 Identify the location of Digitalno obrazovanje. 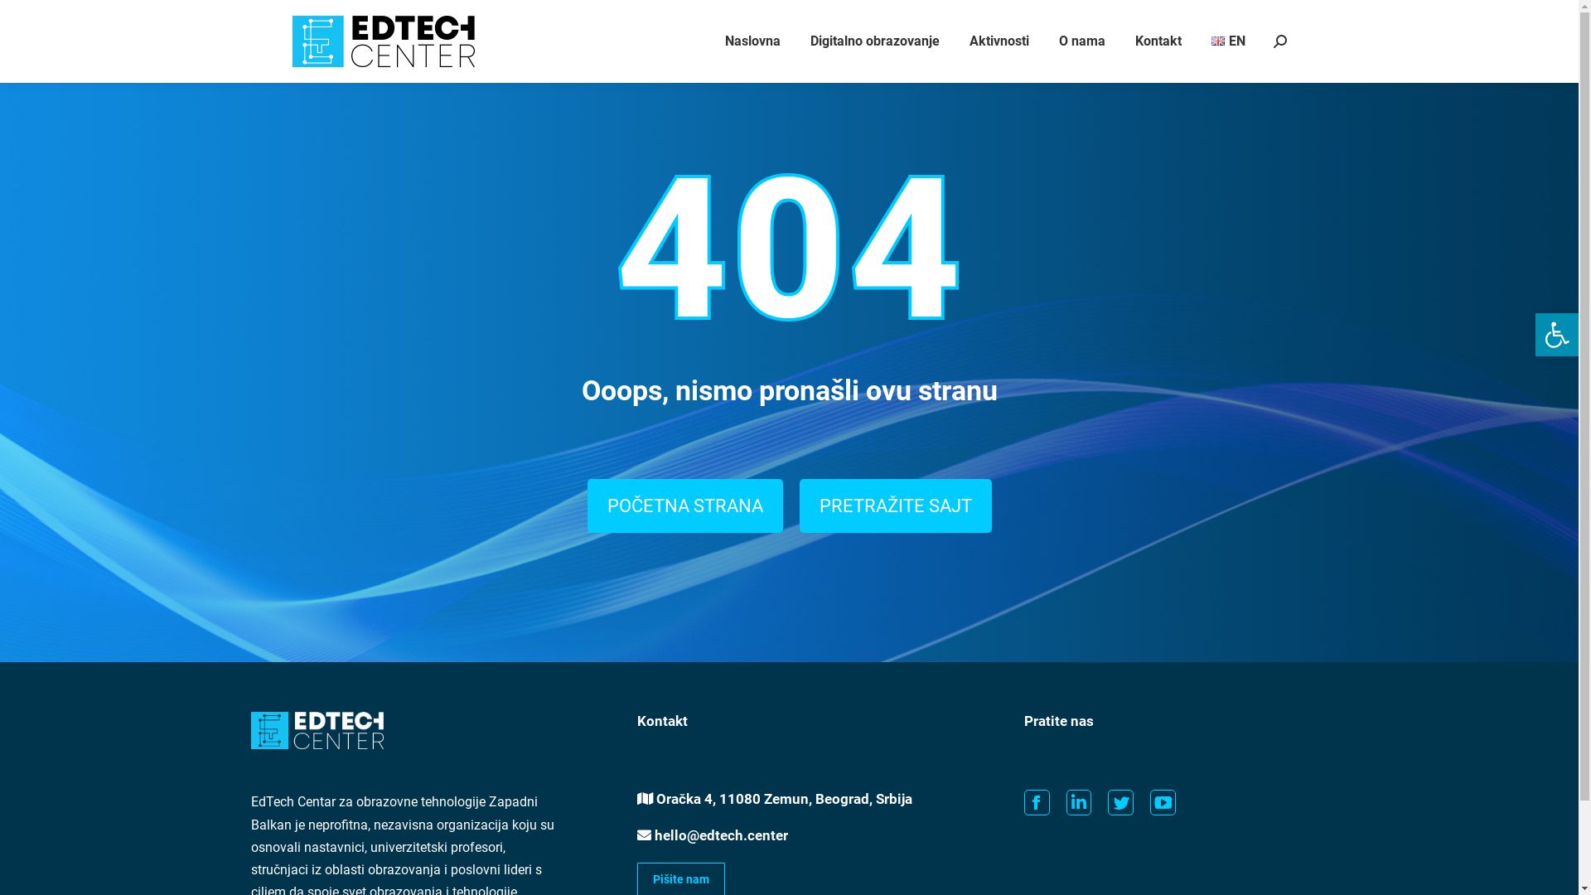
(875, 41).